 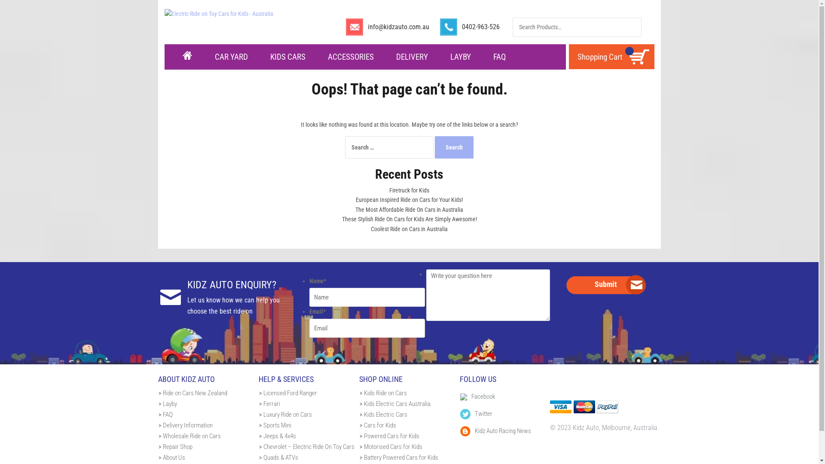 What do you see at coordinates (632, 28) in the screenshot?
I see `Search` at bounding box center [632, 28].